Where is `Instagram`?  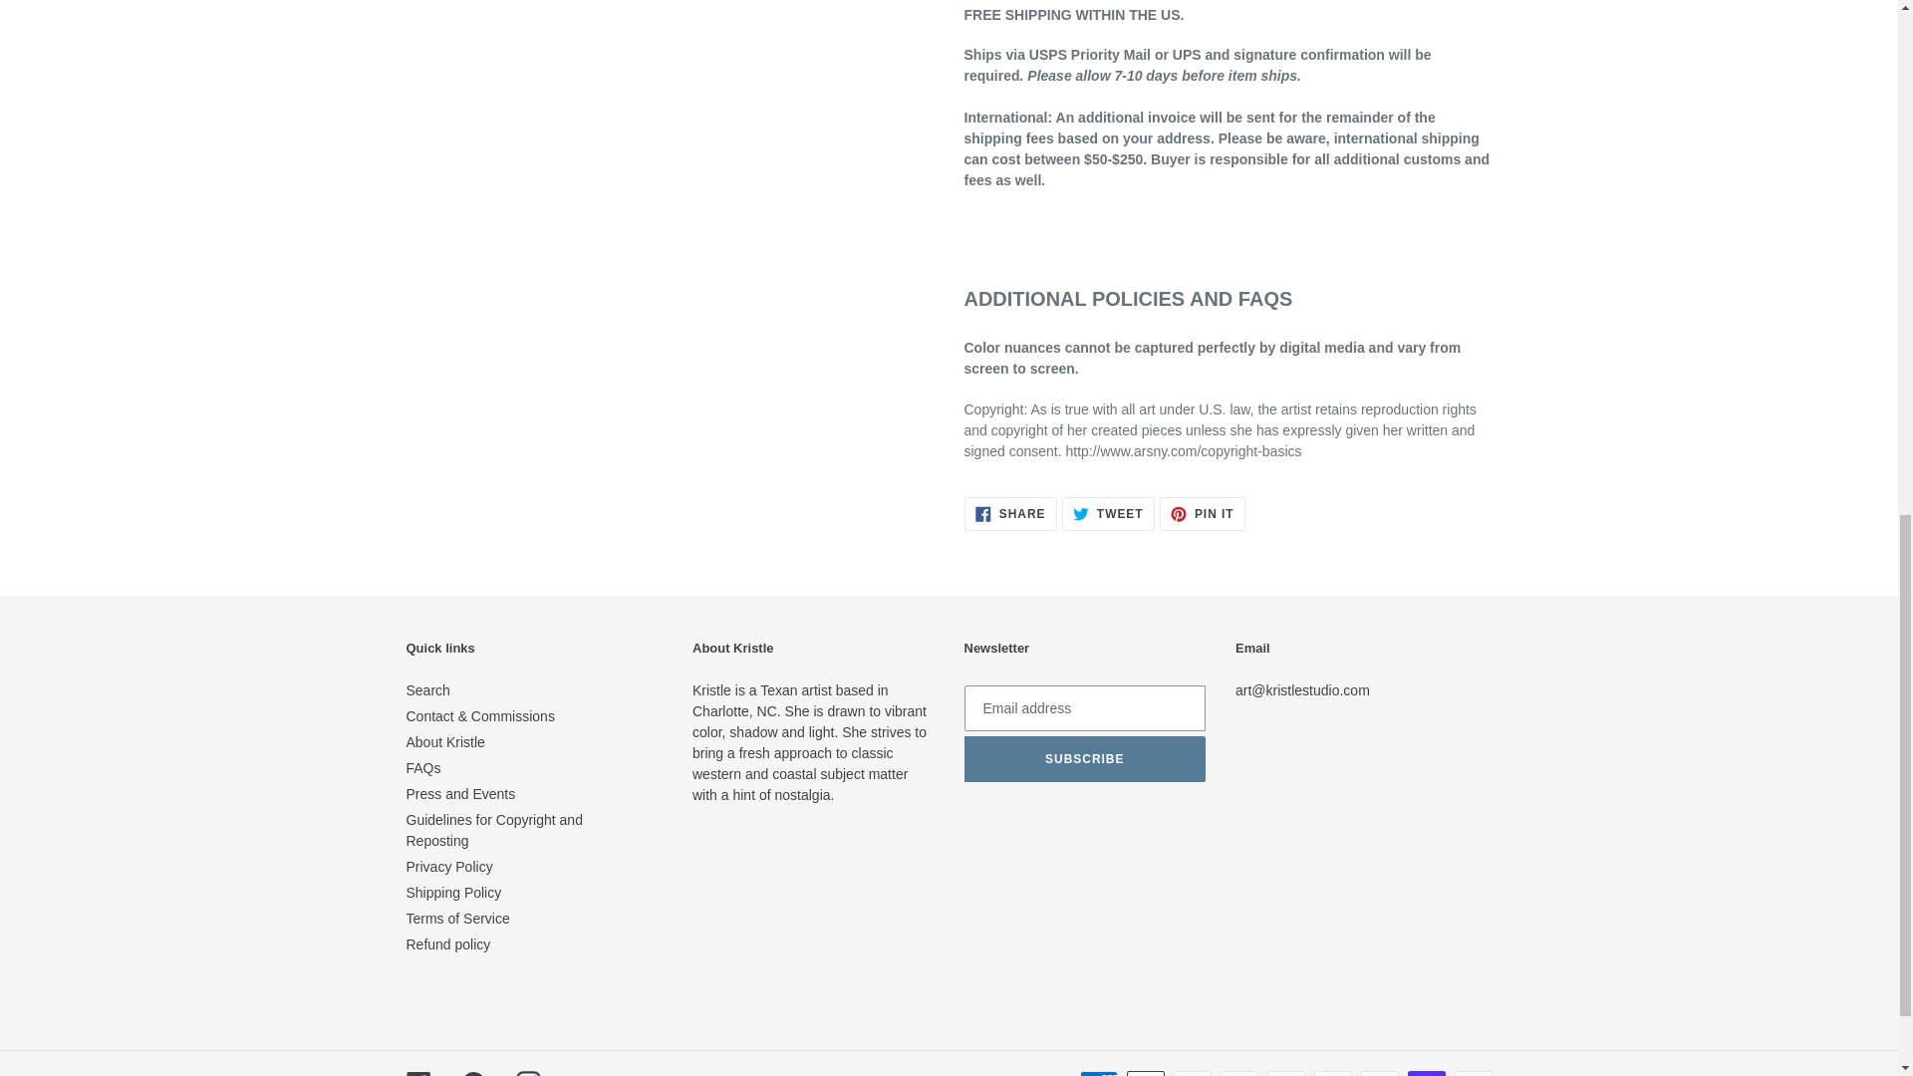
Instagram is located at coordinates (453, 892).